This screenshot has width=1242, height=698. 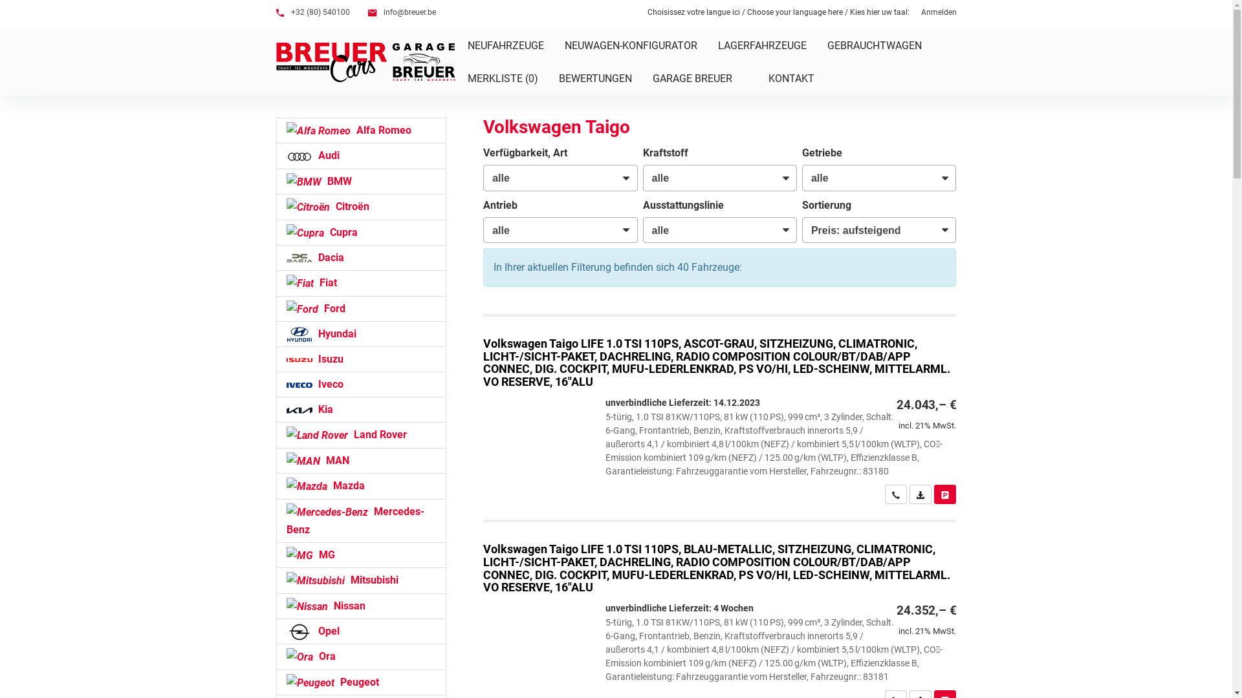 I want to click on NEUWAGEN-KONFIGURATOR, so click(x=630, y=45).